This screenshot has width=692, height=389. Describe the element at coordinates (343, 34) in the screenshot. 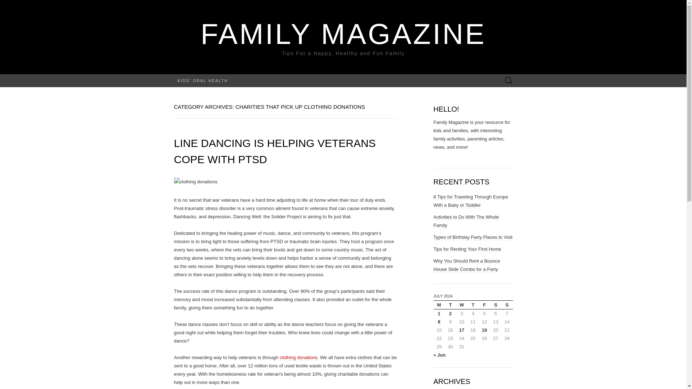

I see `Family Magazine` at that location.